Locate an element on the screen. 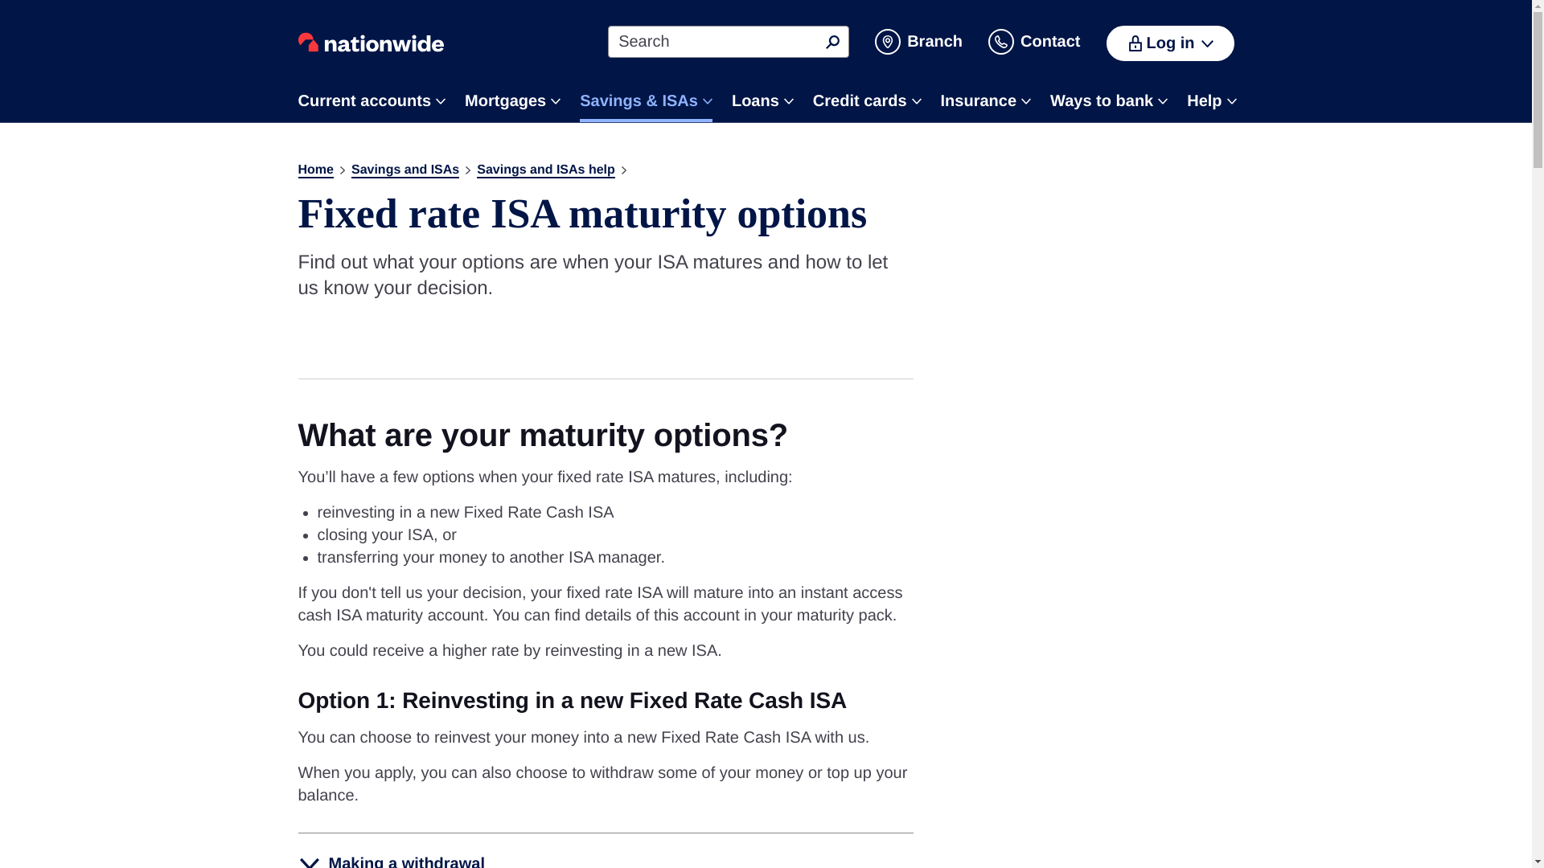 The width and height of the screenshot is (1544, 868). Current accounts is located at coordinates (372, 101).